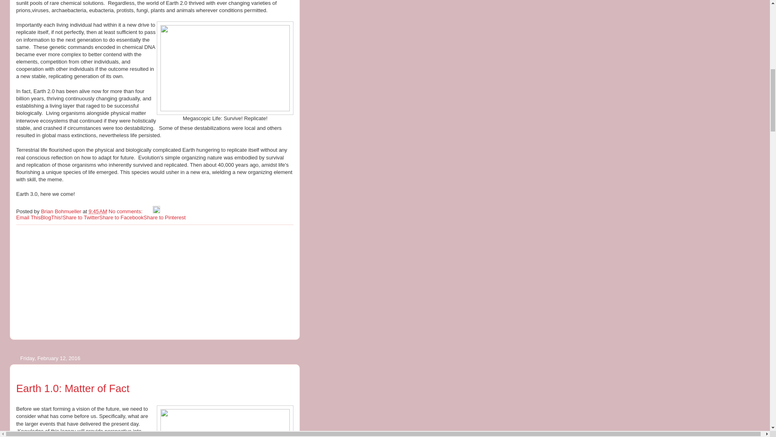 The width and height of the screenshot is (776, 437). Describe the element at coordinates (28, 218) in the screenshot. I see `Email This` at that location.